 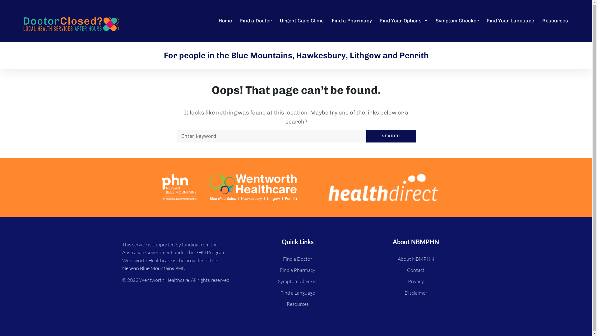 I want to click on Disclaimer, so click(x=416, y=293).